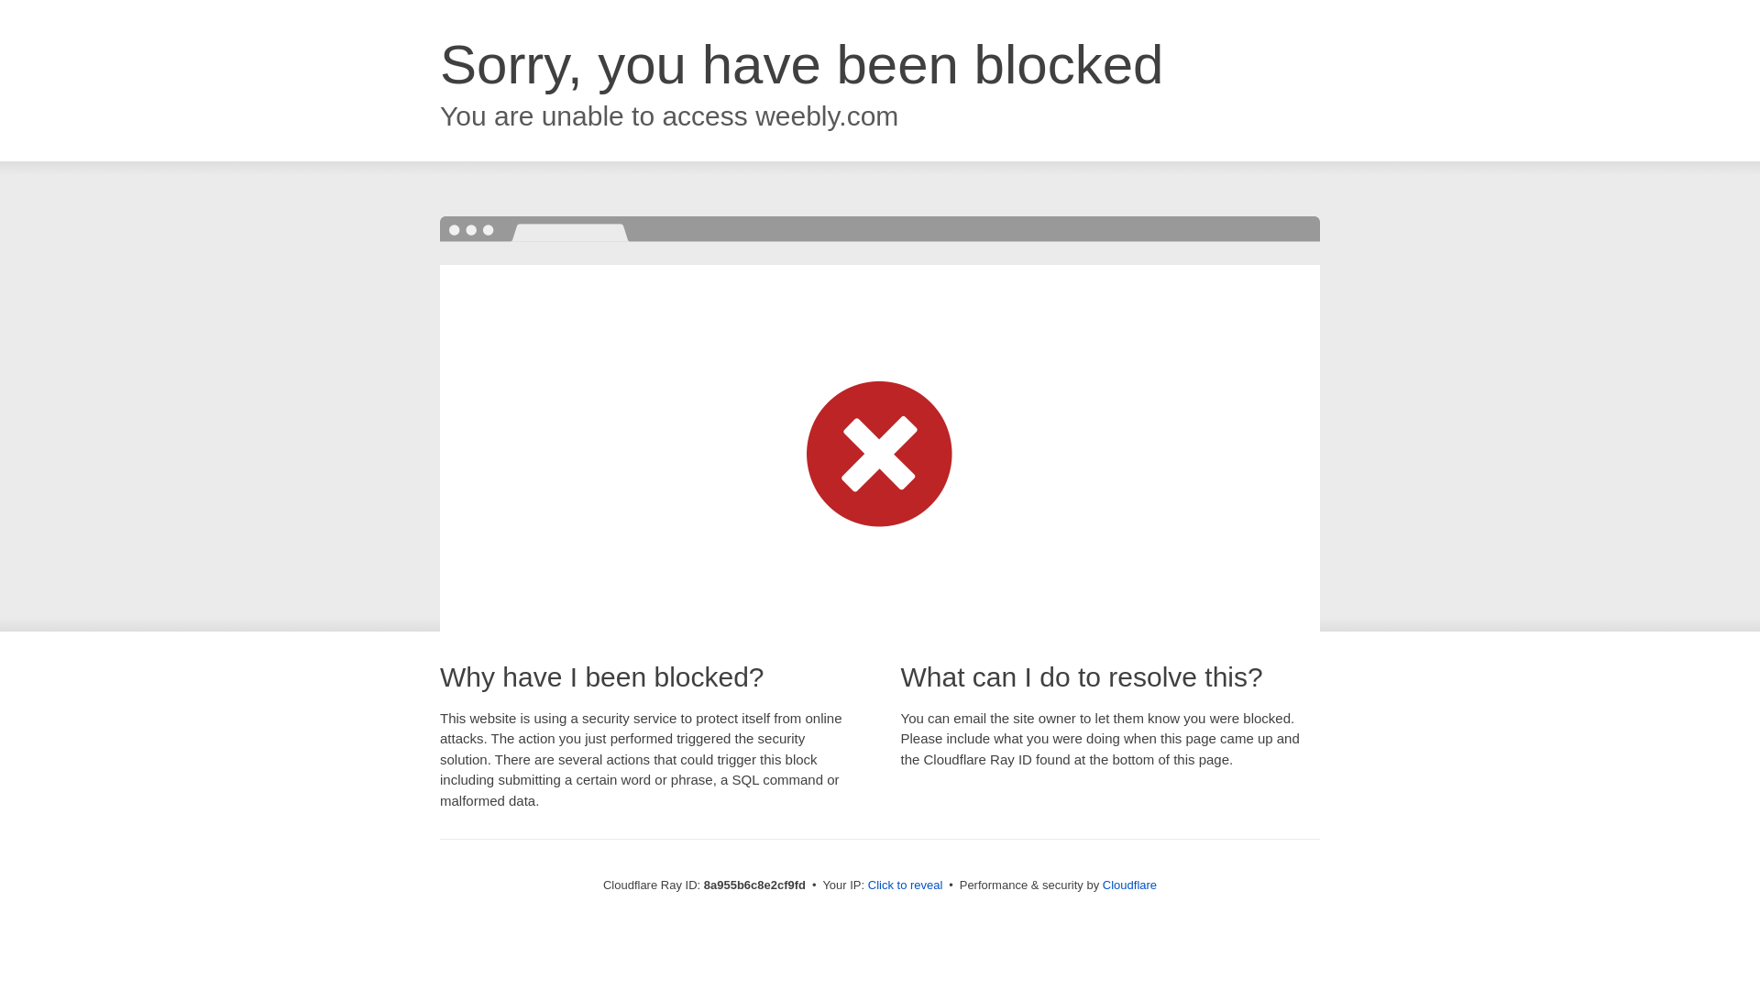 The height and width of the screenshot is (990, 1760). I want to click on Cloudflare, so click(1129, 885).